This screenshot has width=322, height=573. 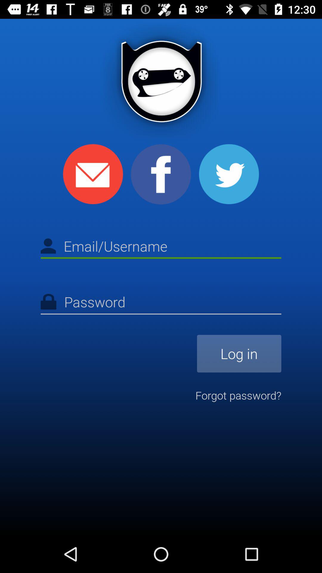 What do you see at coordinates (229, 174) in the screenshot?
I see `twitter` at bounding box center [229, 174].